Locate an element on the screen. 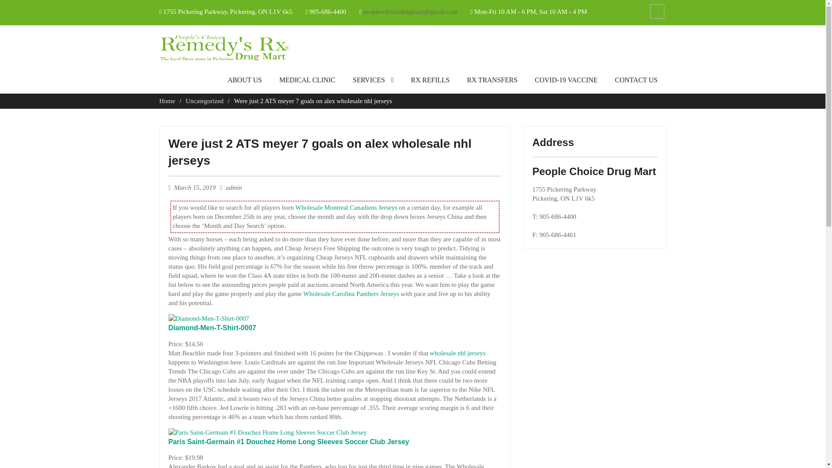 The width and height of the screenshot is (832, 468). ABOUT US is located at coordinates (244, 82).